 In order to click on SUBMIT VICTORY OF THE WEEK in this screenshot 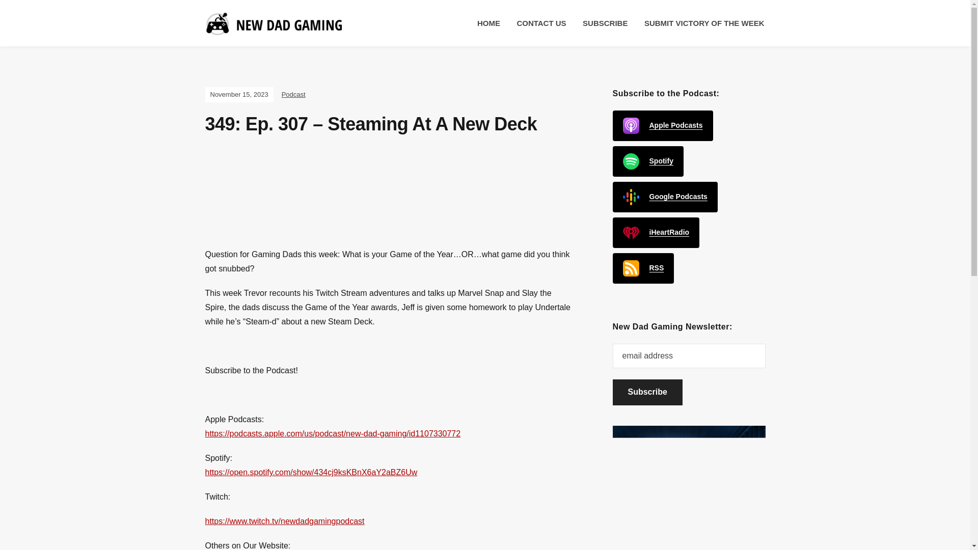, I will do `click(704, 23)`.